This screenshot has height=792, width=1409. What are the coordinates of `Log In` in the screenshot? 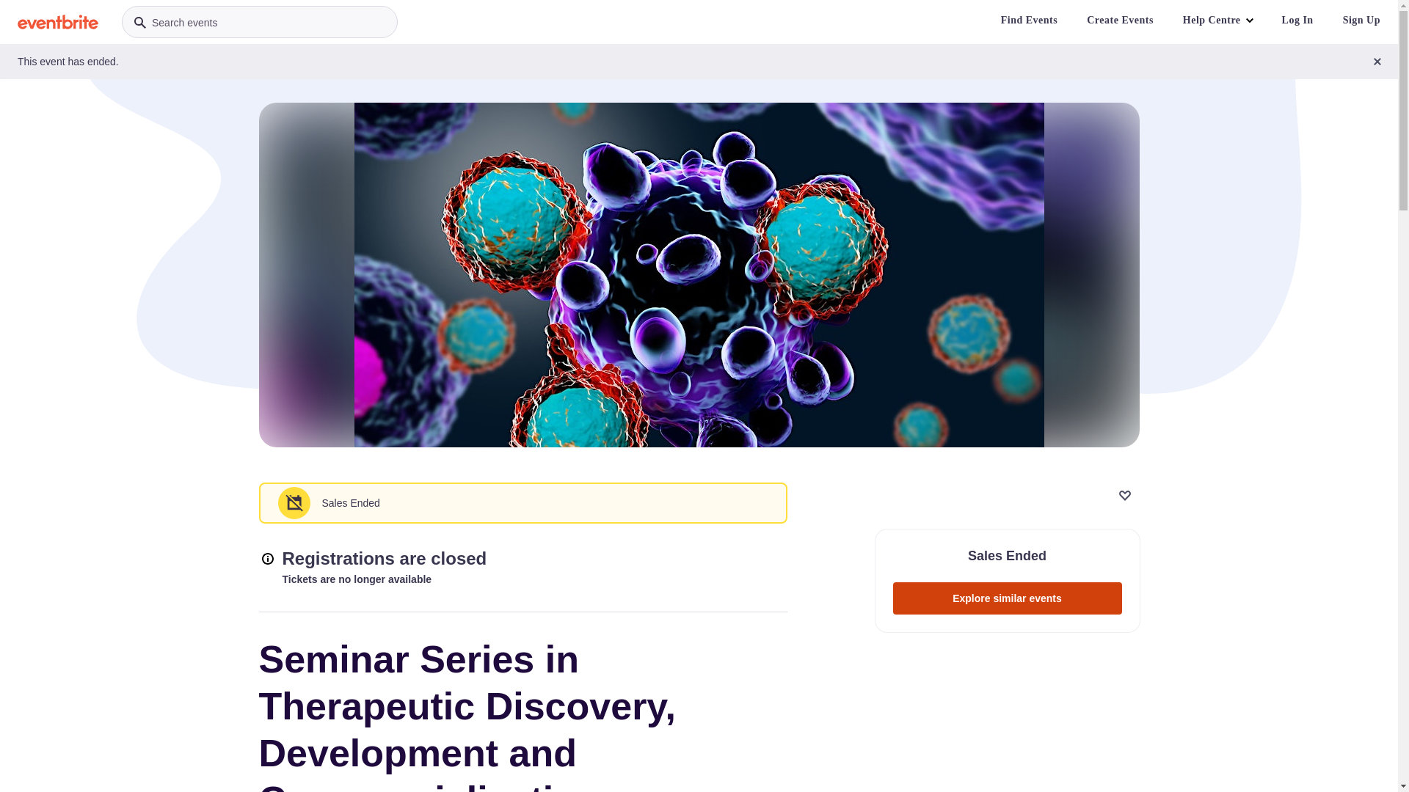 It's located at (1297, 21).